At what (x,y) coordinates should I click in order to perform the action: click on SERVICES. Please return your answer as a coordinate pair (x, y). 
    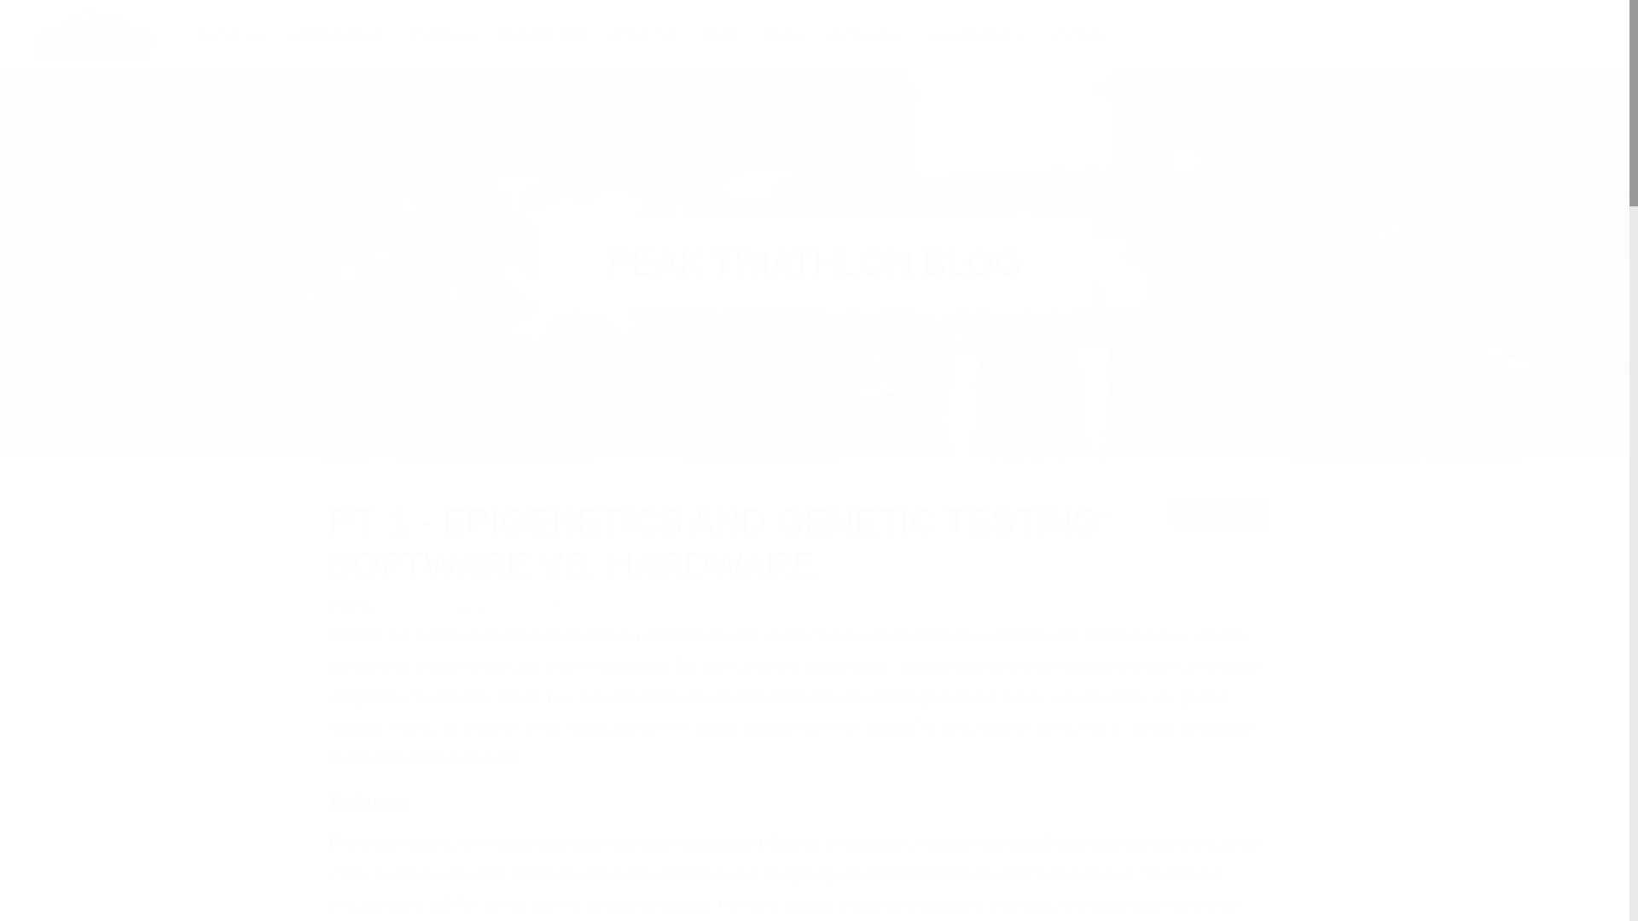
    Looking at the image, I should click on (229, 34).